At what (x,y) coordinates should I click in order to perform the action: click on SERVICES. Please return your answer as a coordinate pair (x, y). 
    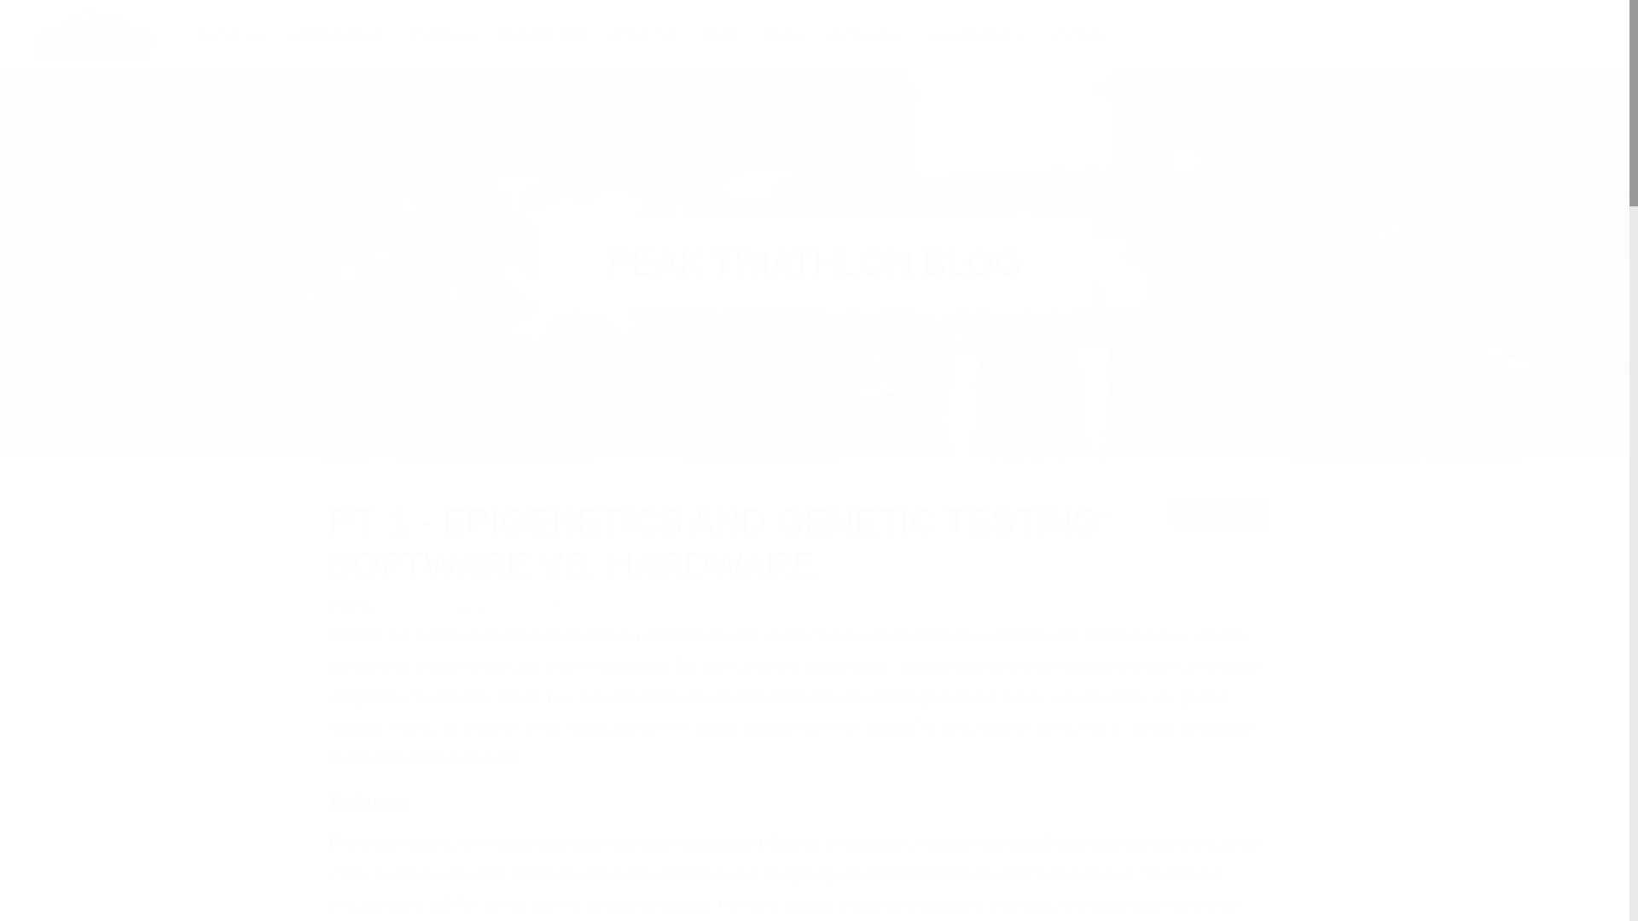
    Looking at the image, I should click on (229, 34).